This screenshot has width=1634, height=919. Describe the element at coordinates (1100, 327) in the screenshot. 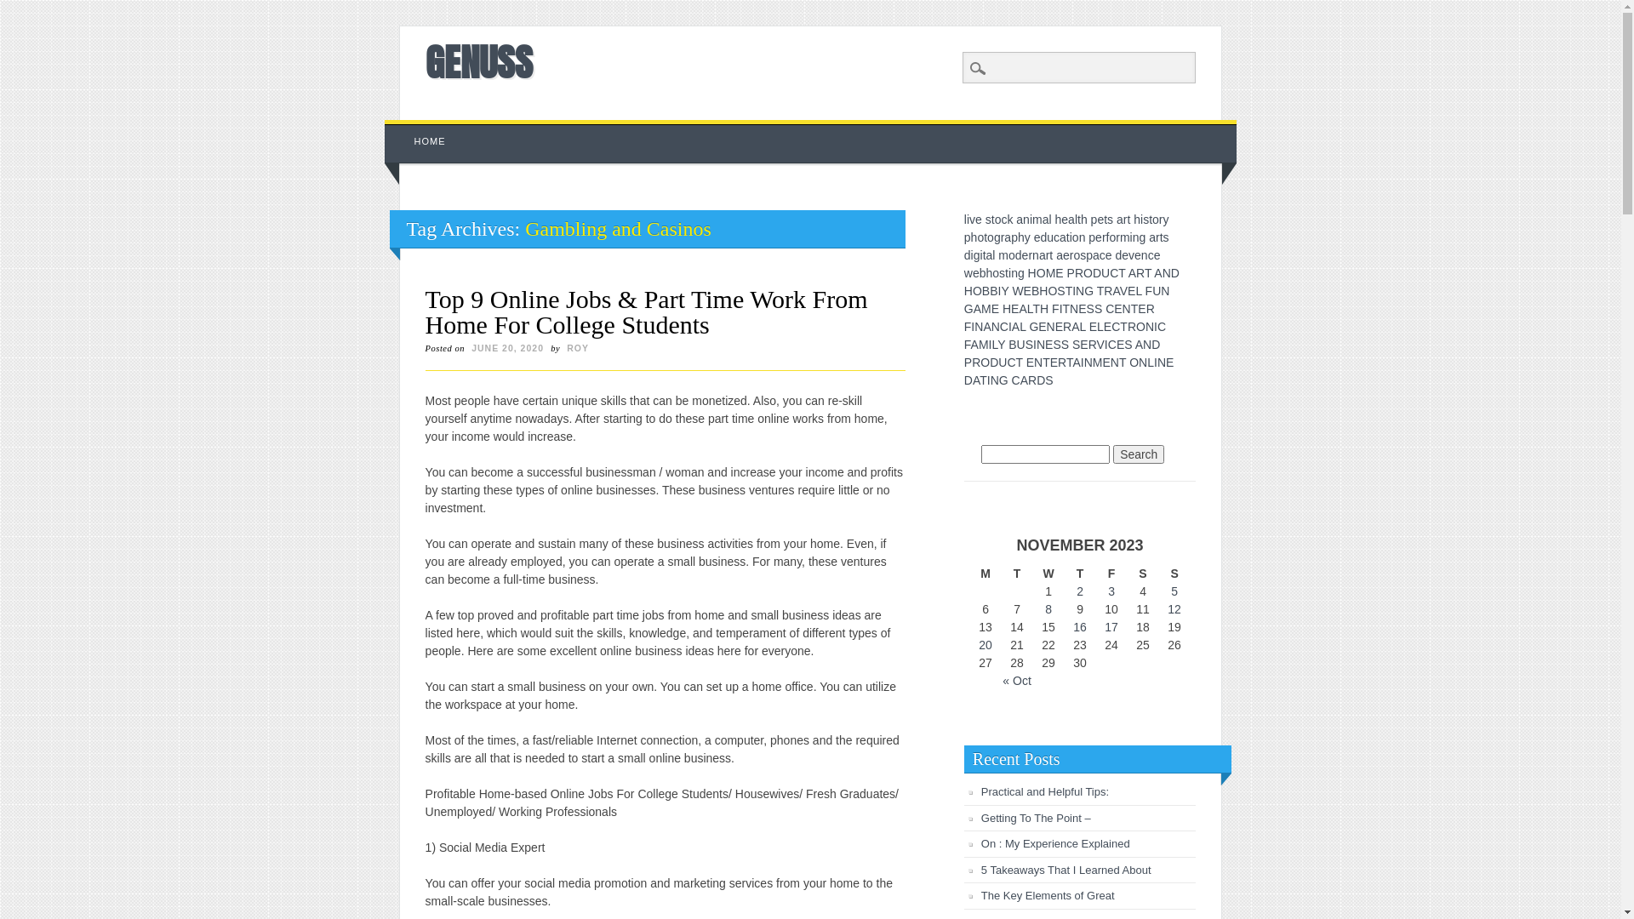

I see `L` at that location.